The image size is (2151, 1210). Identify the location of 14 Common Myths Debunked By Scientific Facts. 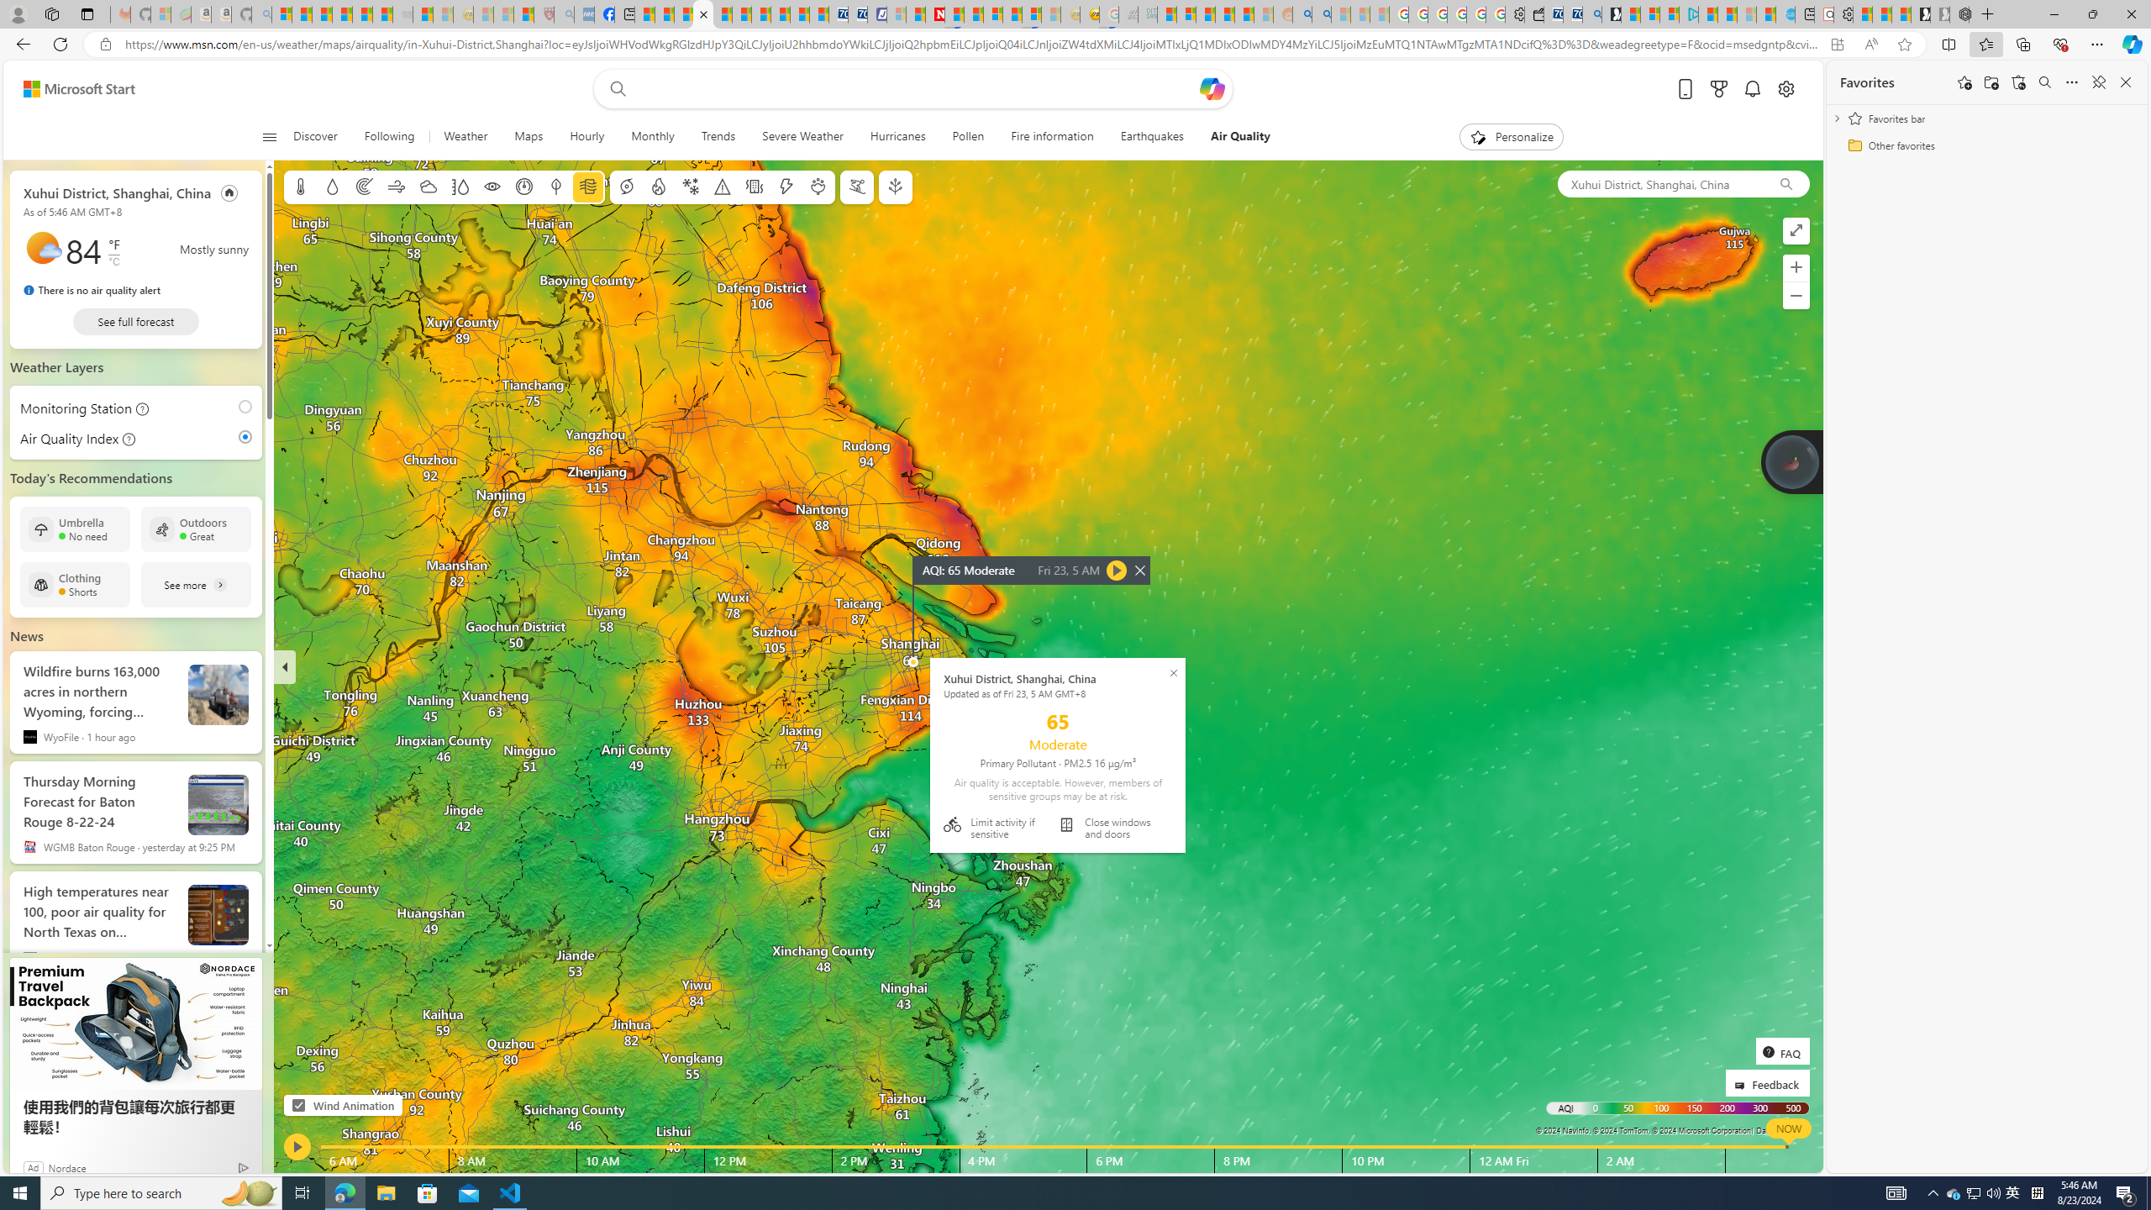
(975, 14).